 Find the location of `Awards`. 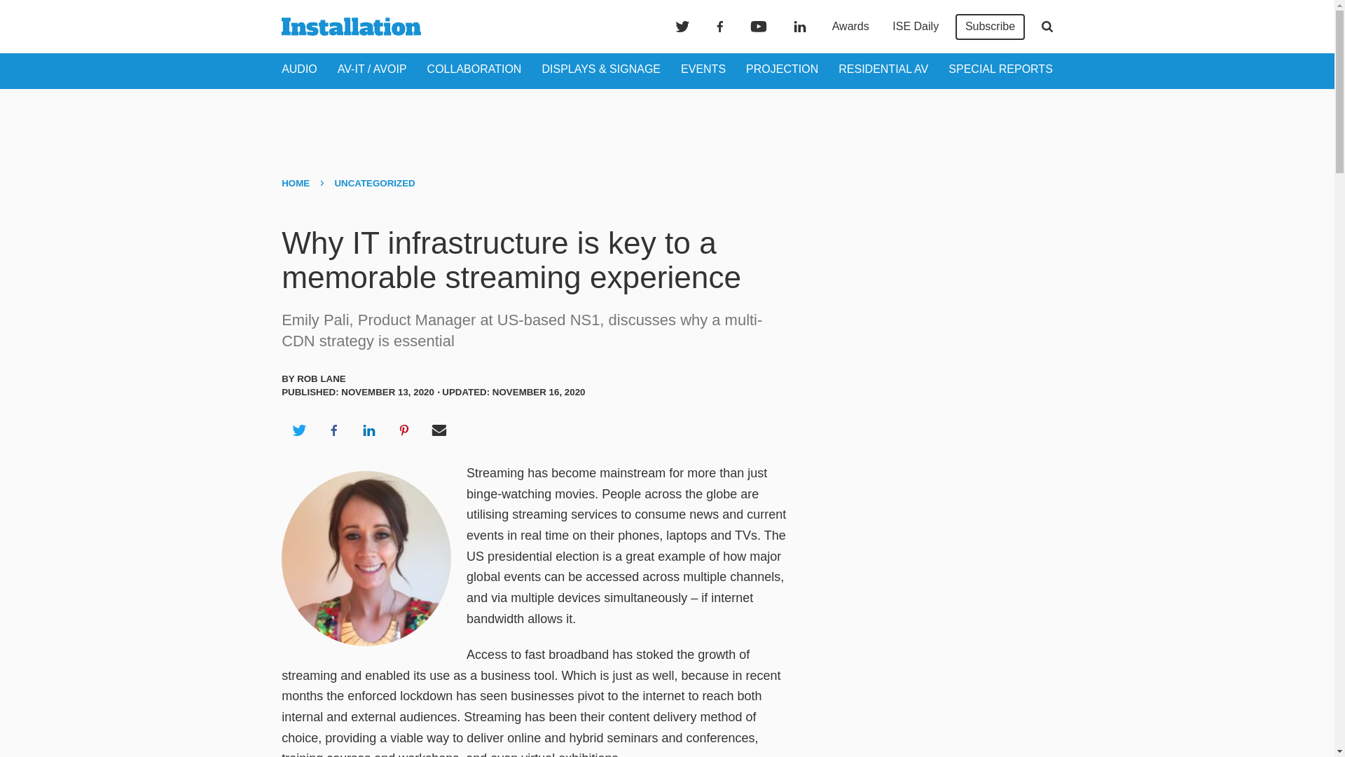

Awards is located at coordinates (850, 27).